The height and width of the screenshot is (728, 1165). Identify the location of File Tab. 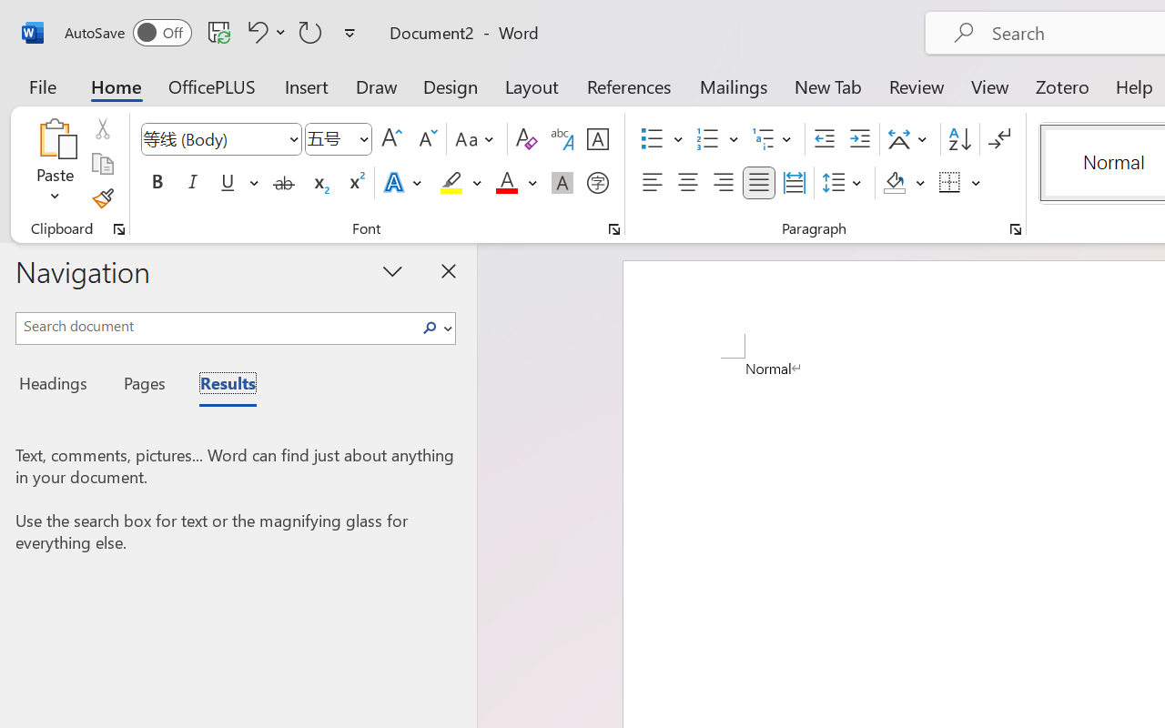
(42, 86).